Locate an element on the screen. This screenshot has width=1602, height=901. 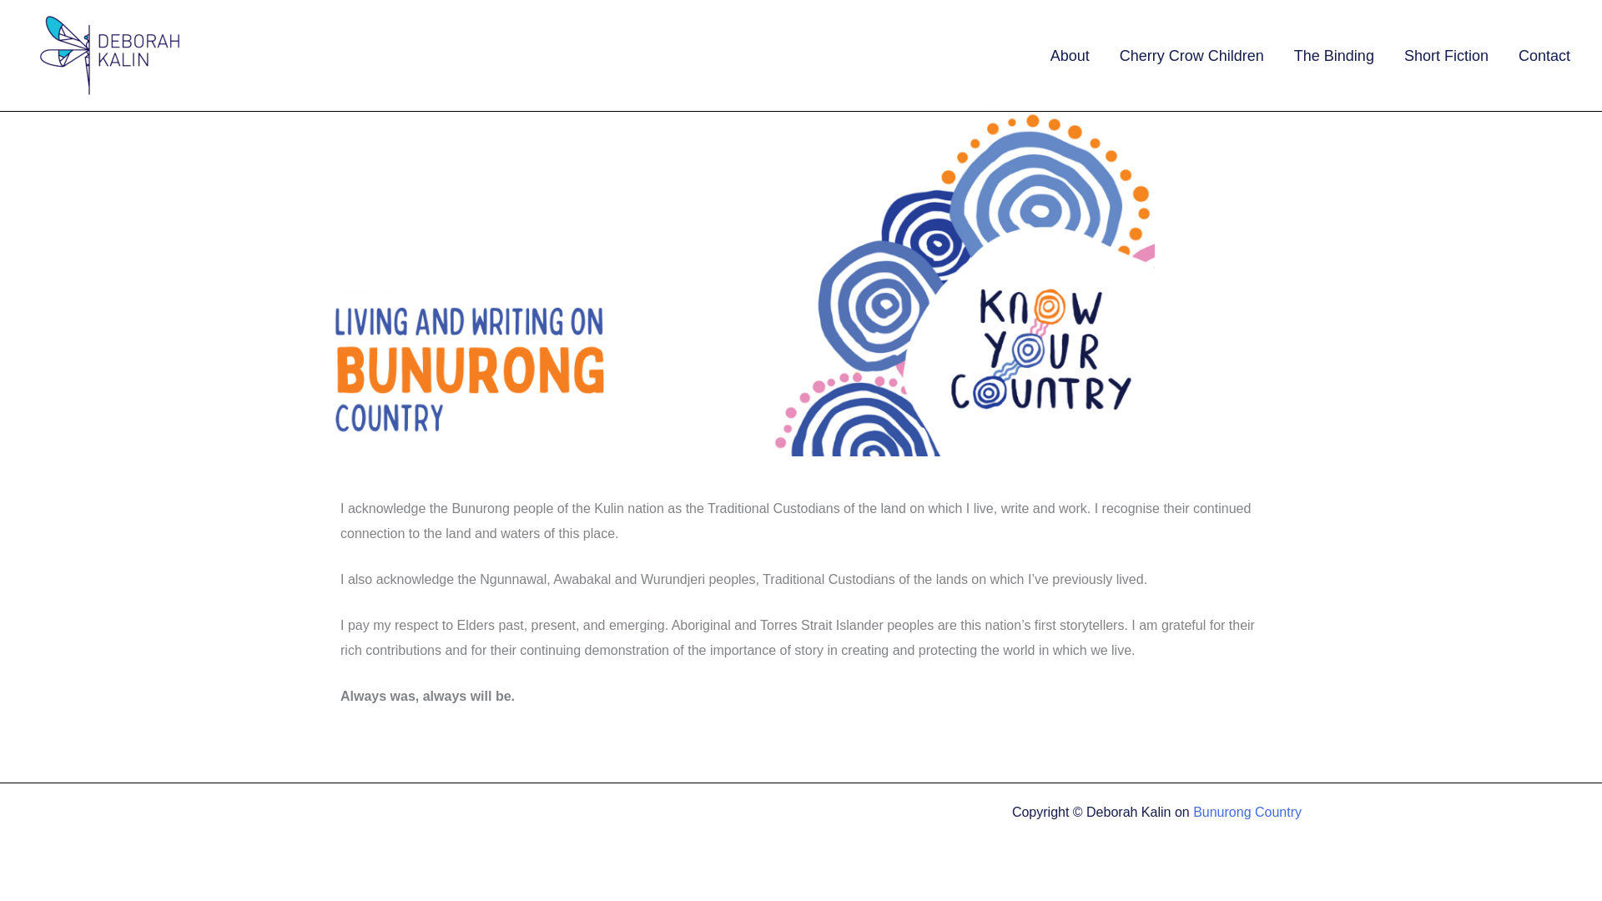
Short Fiction is located at coordinates (1446, 54).